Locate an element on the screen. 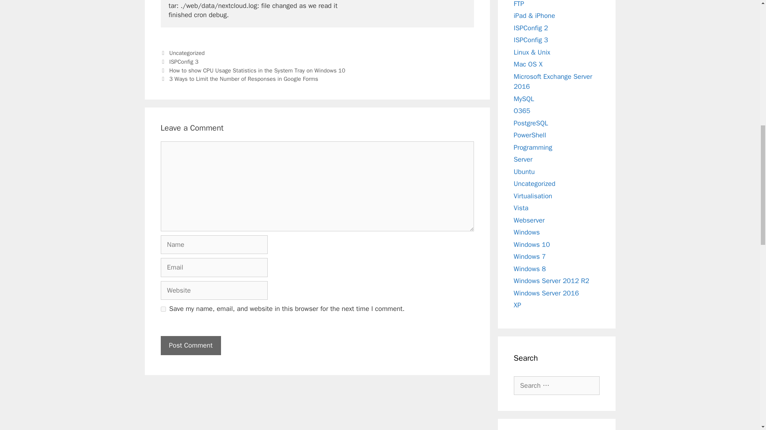  yes is located at coordinates (163, 309).